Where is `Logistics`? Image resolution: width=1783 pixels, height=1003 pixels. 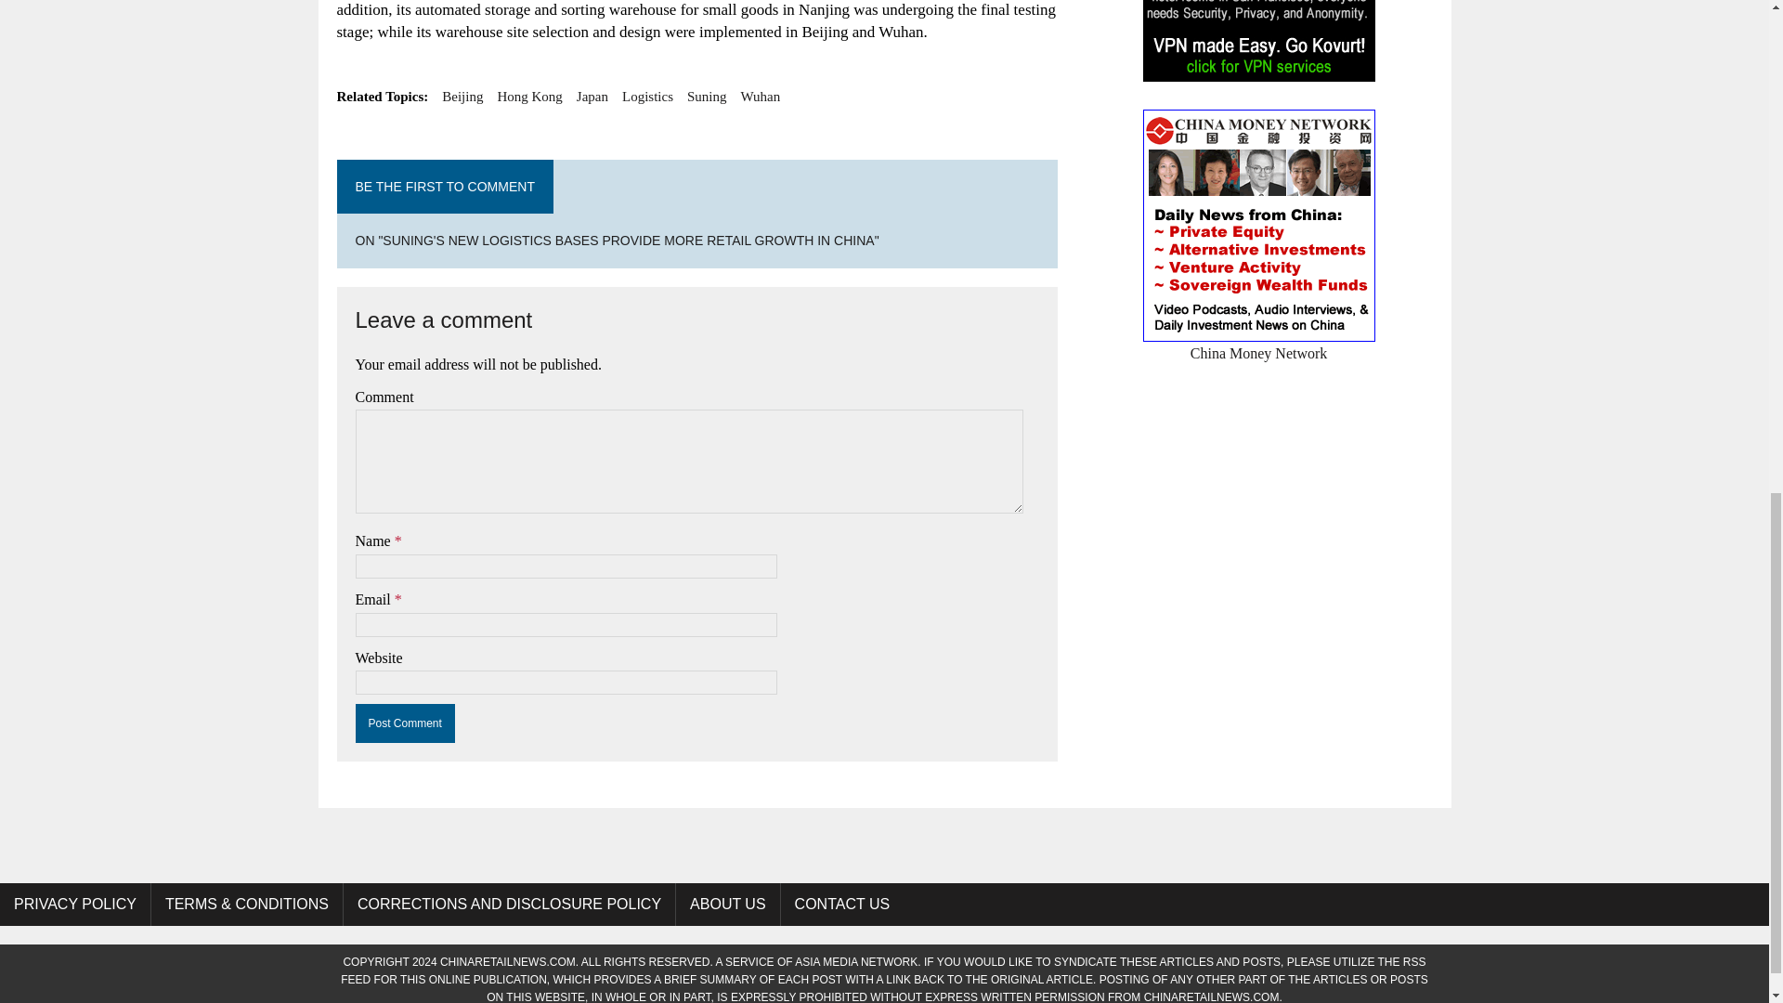
Logistics is located at coordinates (648, 96).